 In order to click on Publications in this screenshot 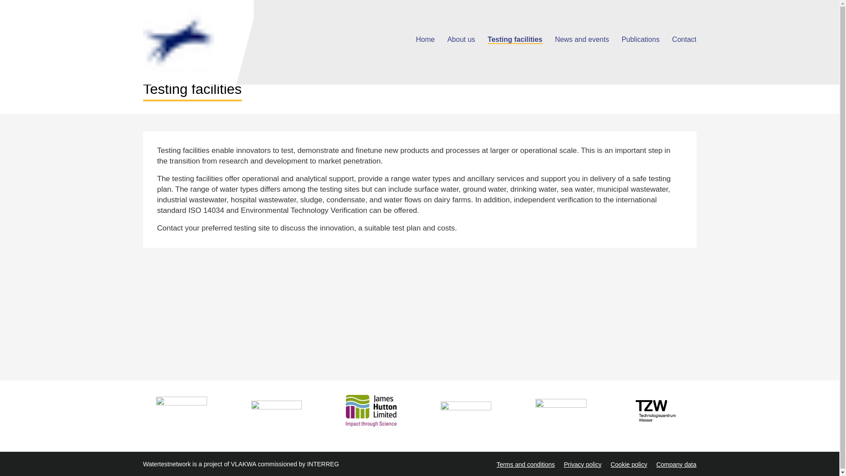, I will do `click(641, 40)`.